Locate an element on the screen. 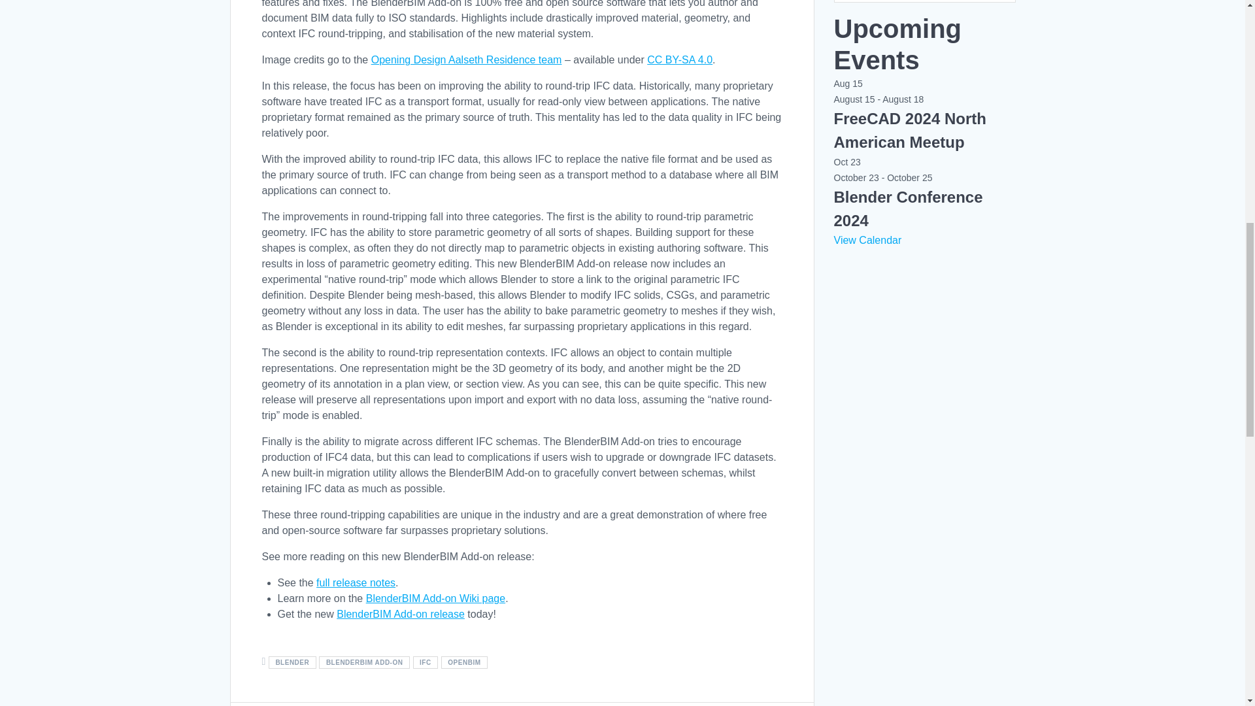 The image size is (1255, 706). BLENDERBIM ADD-ON is located at coordinates (364, 662).